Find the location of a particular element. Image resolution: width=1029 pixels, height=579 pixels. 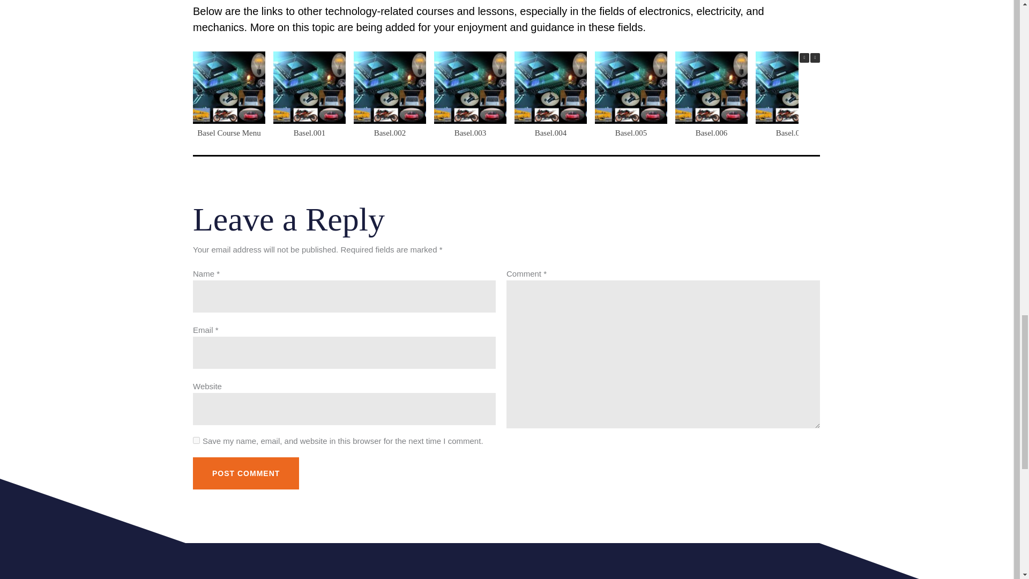

yes is located at coordinates (196, 441).